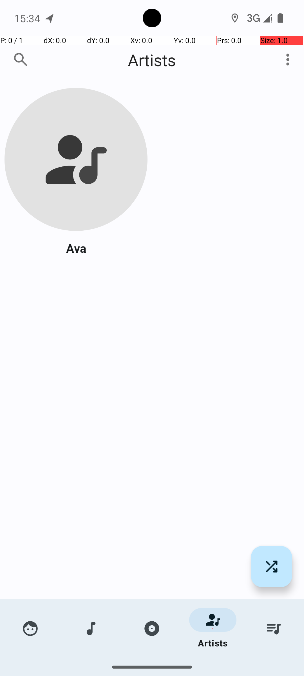 The image size is (304, 676). I want to click on Ava, so click(76, 248).